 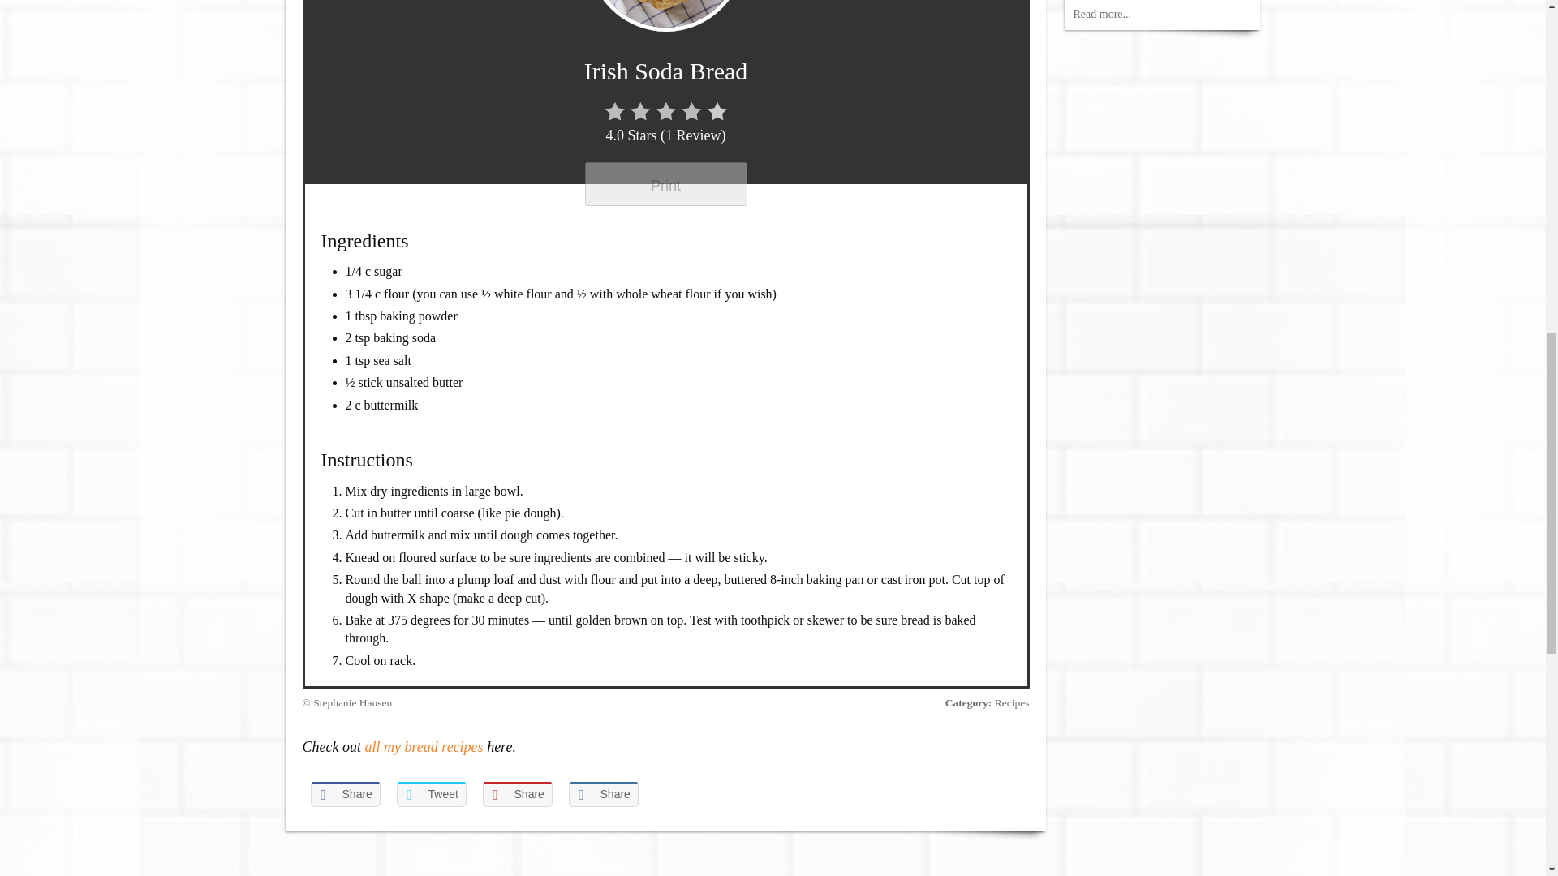 What do you see at coordinates (424, 746) in the screenshot?
I see `all my bread recipes` at bounding box center [424, 746].